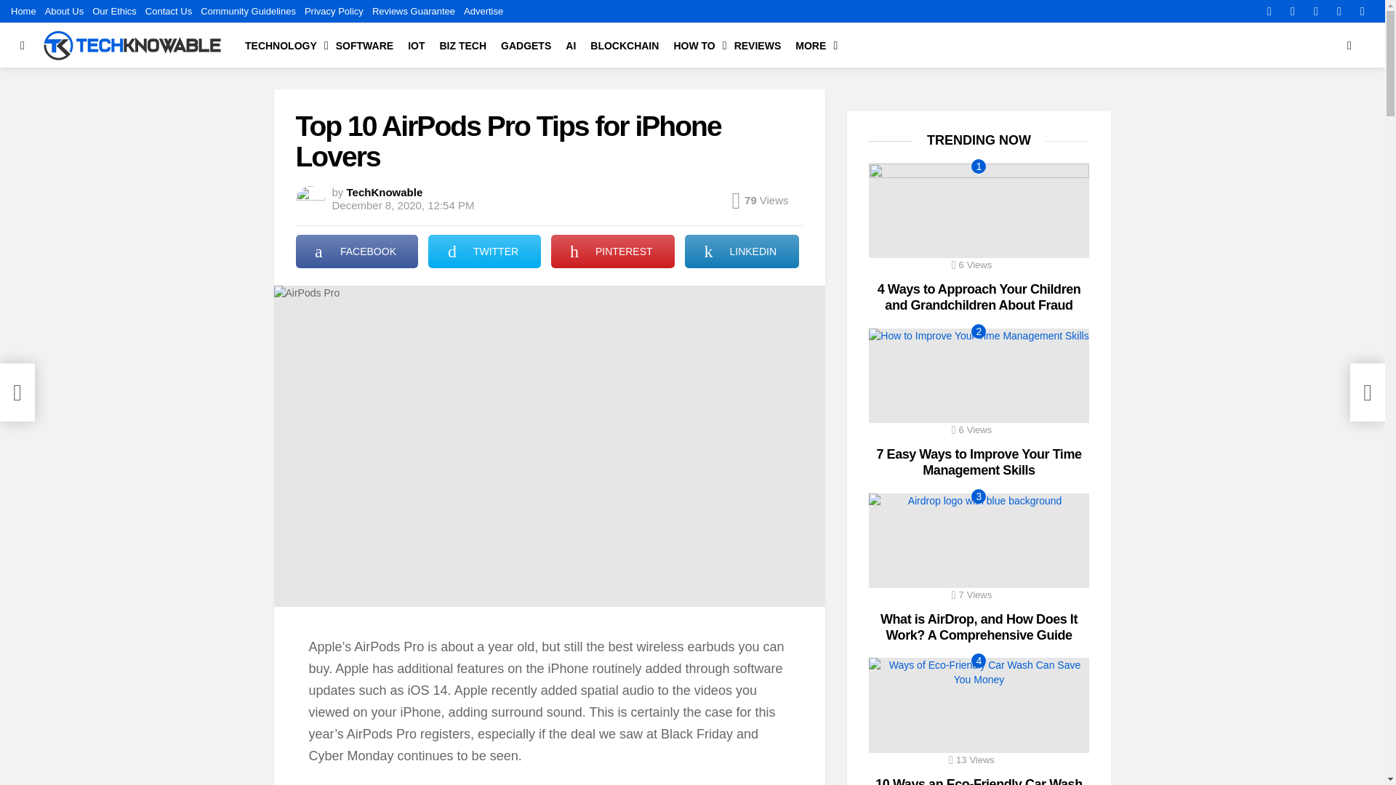  Describe the element at coordinates (114, 12) in the screenshot. I see `Our Ethics` at that location.